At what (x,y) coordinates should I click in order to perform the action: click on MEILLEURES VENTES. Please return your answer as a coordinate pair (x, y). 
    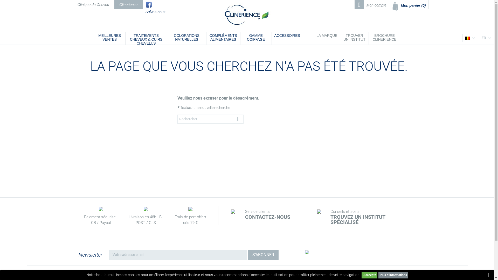
    Looking at the image, I should click on (110, 38).